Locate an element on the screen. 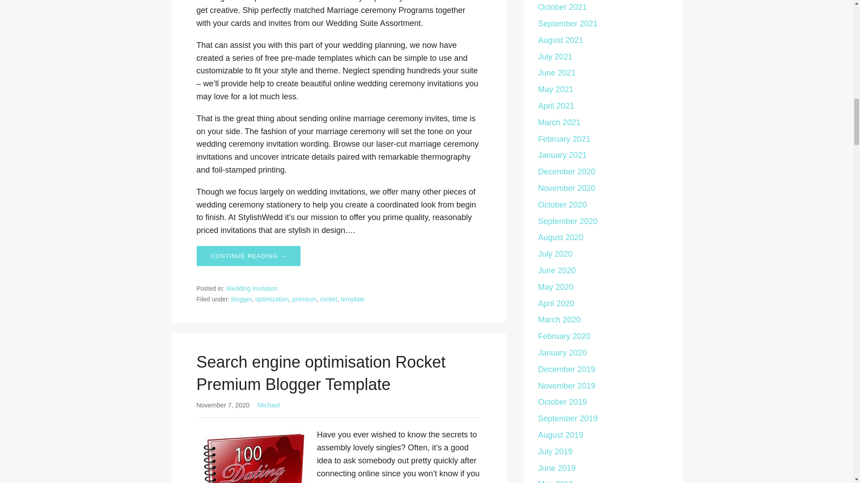  Posts by Michael is located at coordinates (269, 405).